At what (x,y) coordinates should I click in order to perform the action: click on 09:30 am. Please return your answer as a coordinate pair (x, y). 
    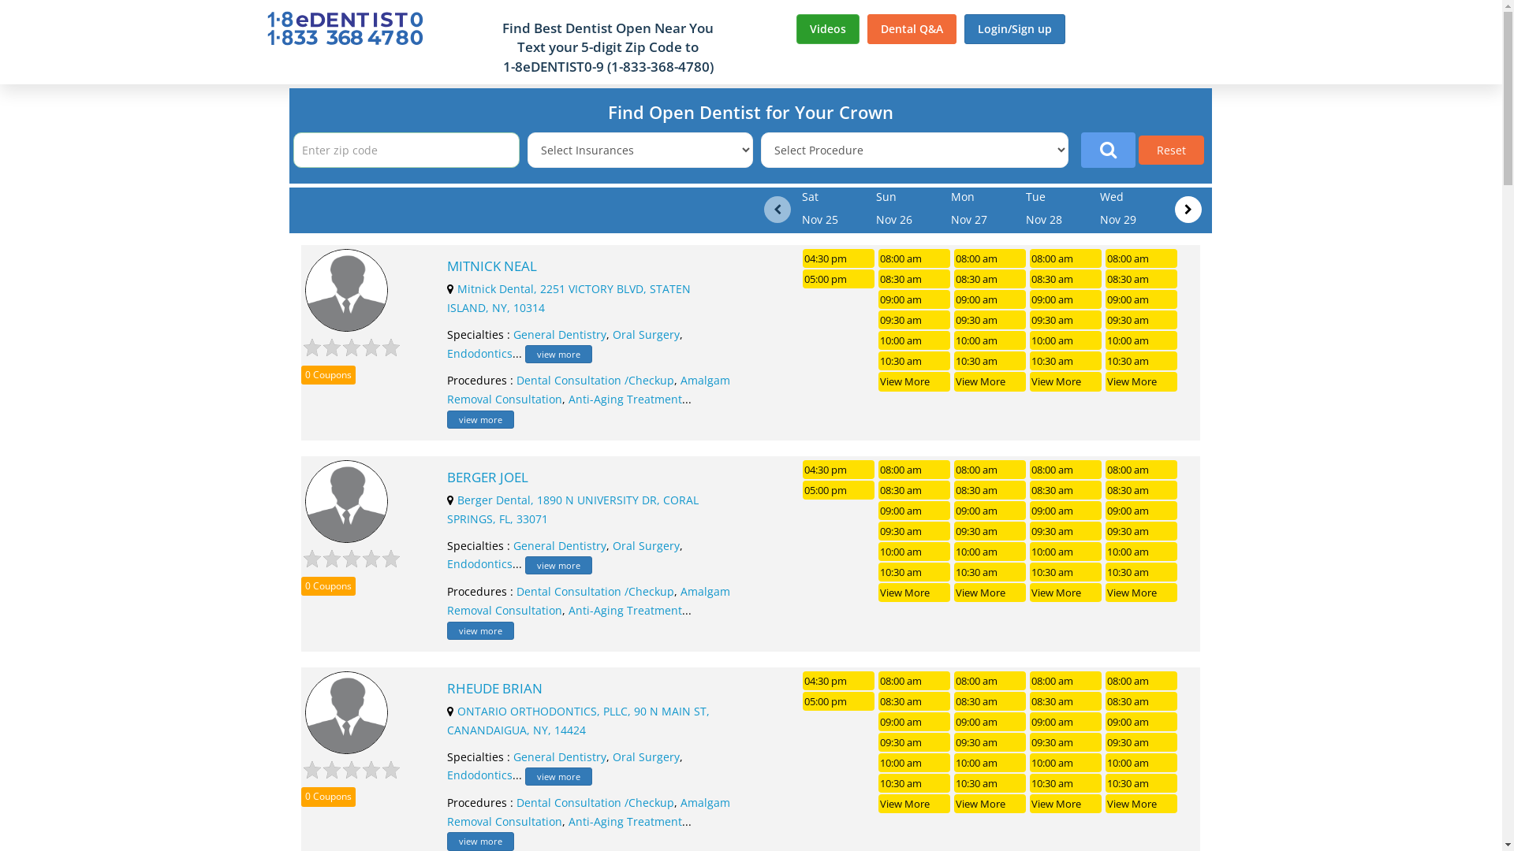
    Looking at the image, I should click on (1142, 320).